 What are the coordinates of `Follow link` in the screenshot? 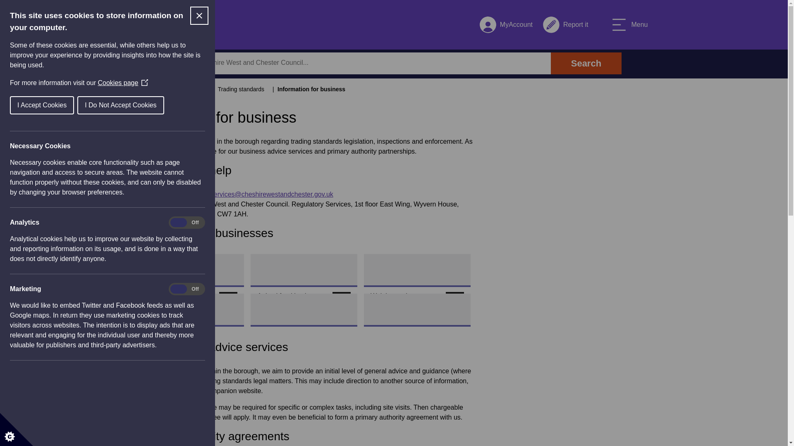 It's located at (228, 301).